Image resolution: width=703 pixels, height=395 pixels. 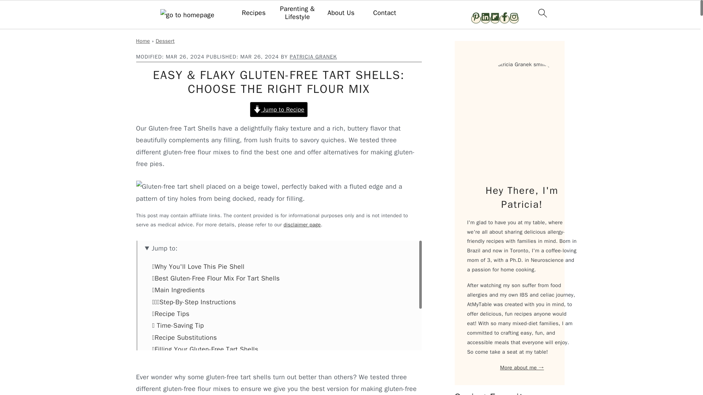 What do you see at coordinates (253, 13) in the screenshot?
I see `Recipes` at bounding box center [253, 13].